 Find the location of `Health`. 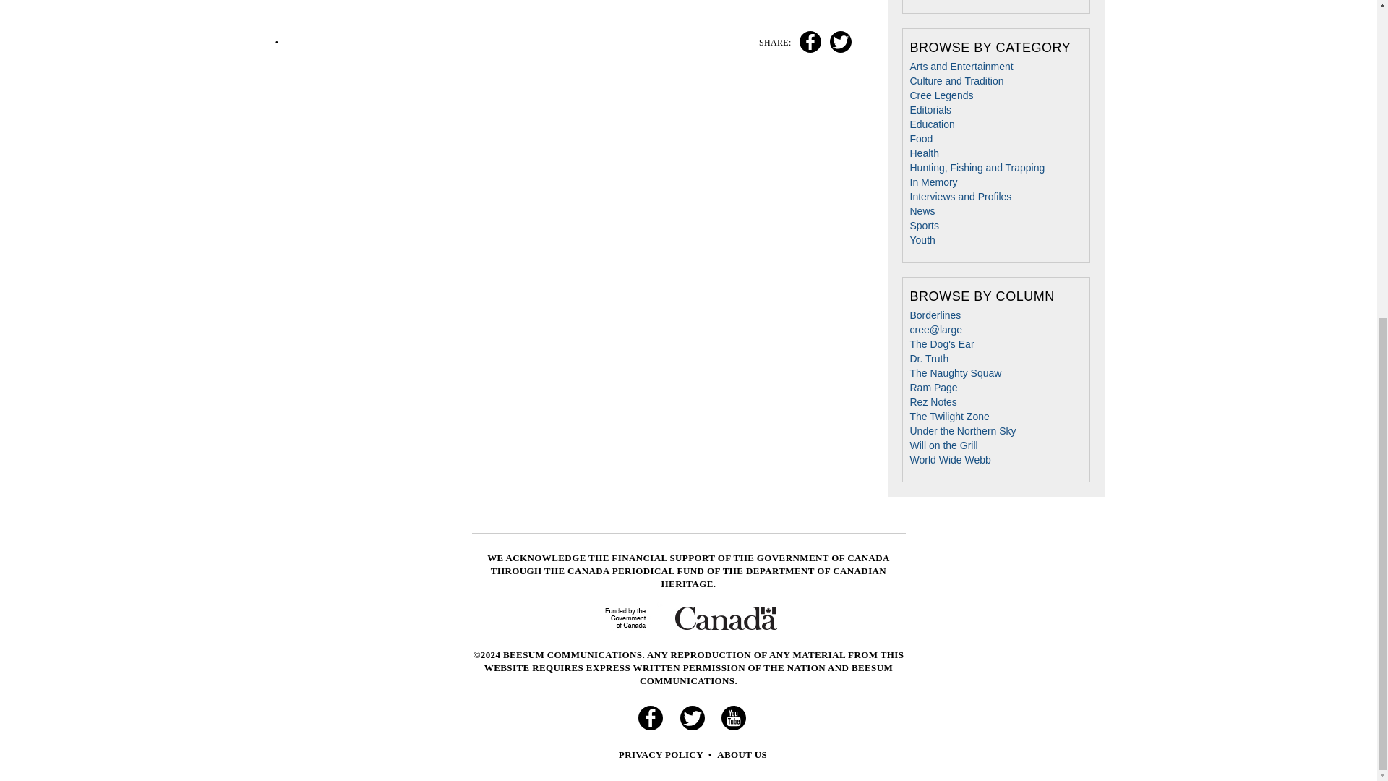

Health is located at coordinates (923, 153).